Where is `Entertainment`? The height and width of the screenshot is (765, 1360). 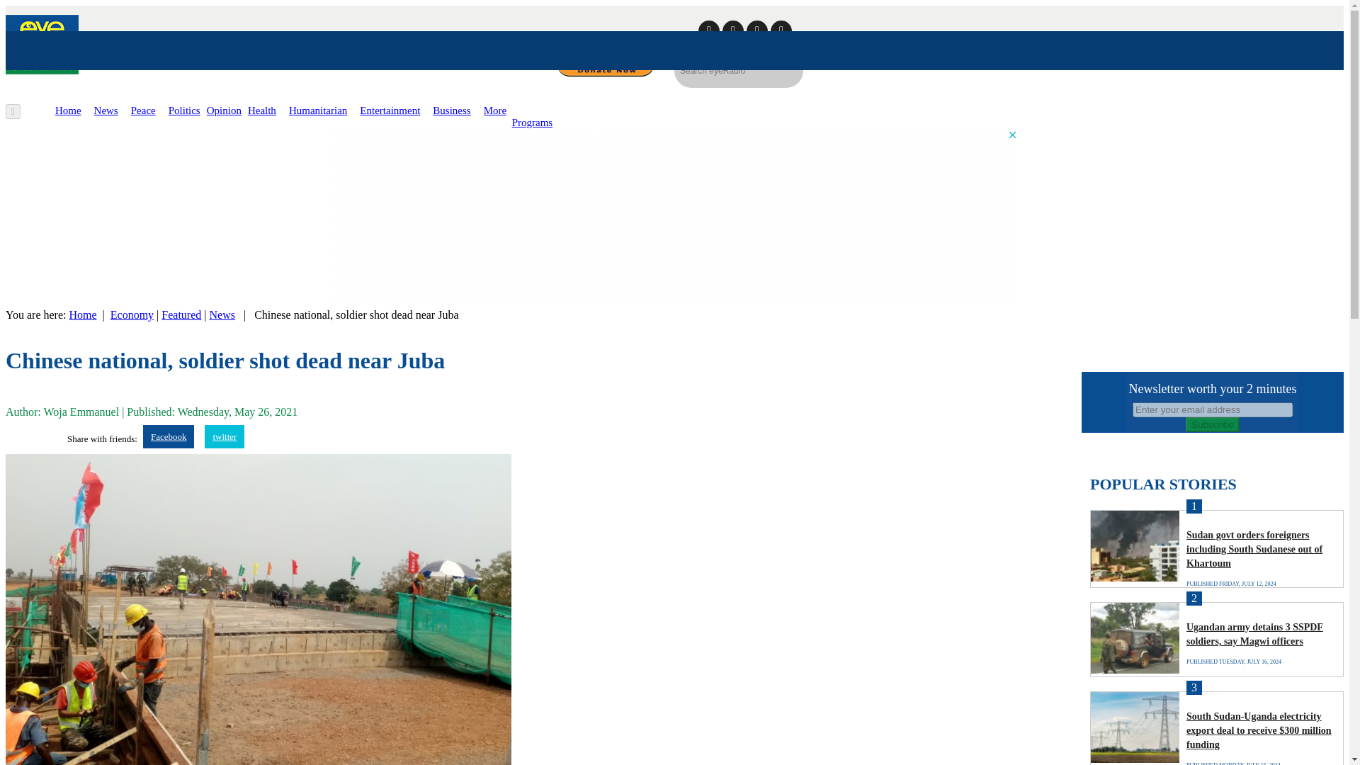
Entertainment is located at coordinates (390, 110).